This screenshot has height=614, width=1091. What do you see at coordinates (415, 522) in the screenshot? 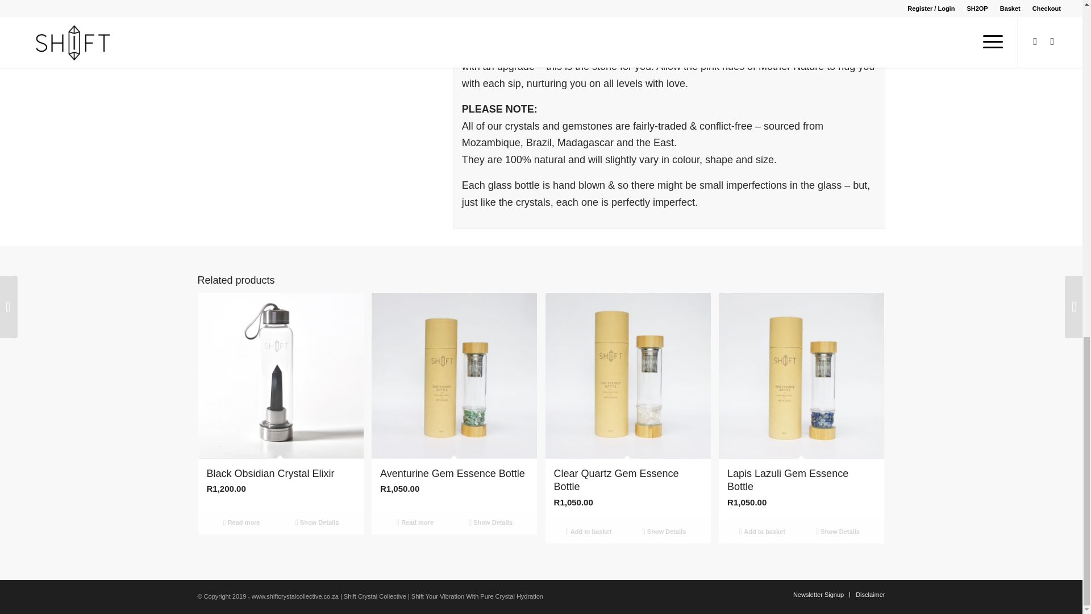
I see `Read more` at bounding box center [415, 522].